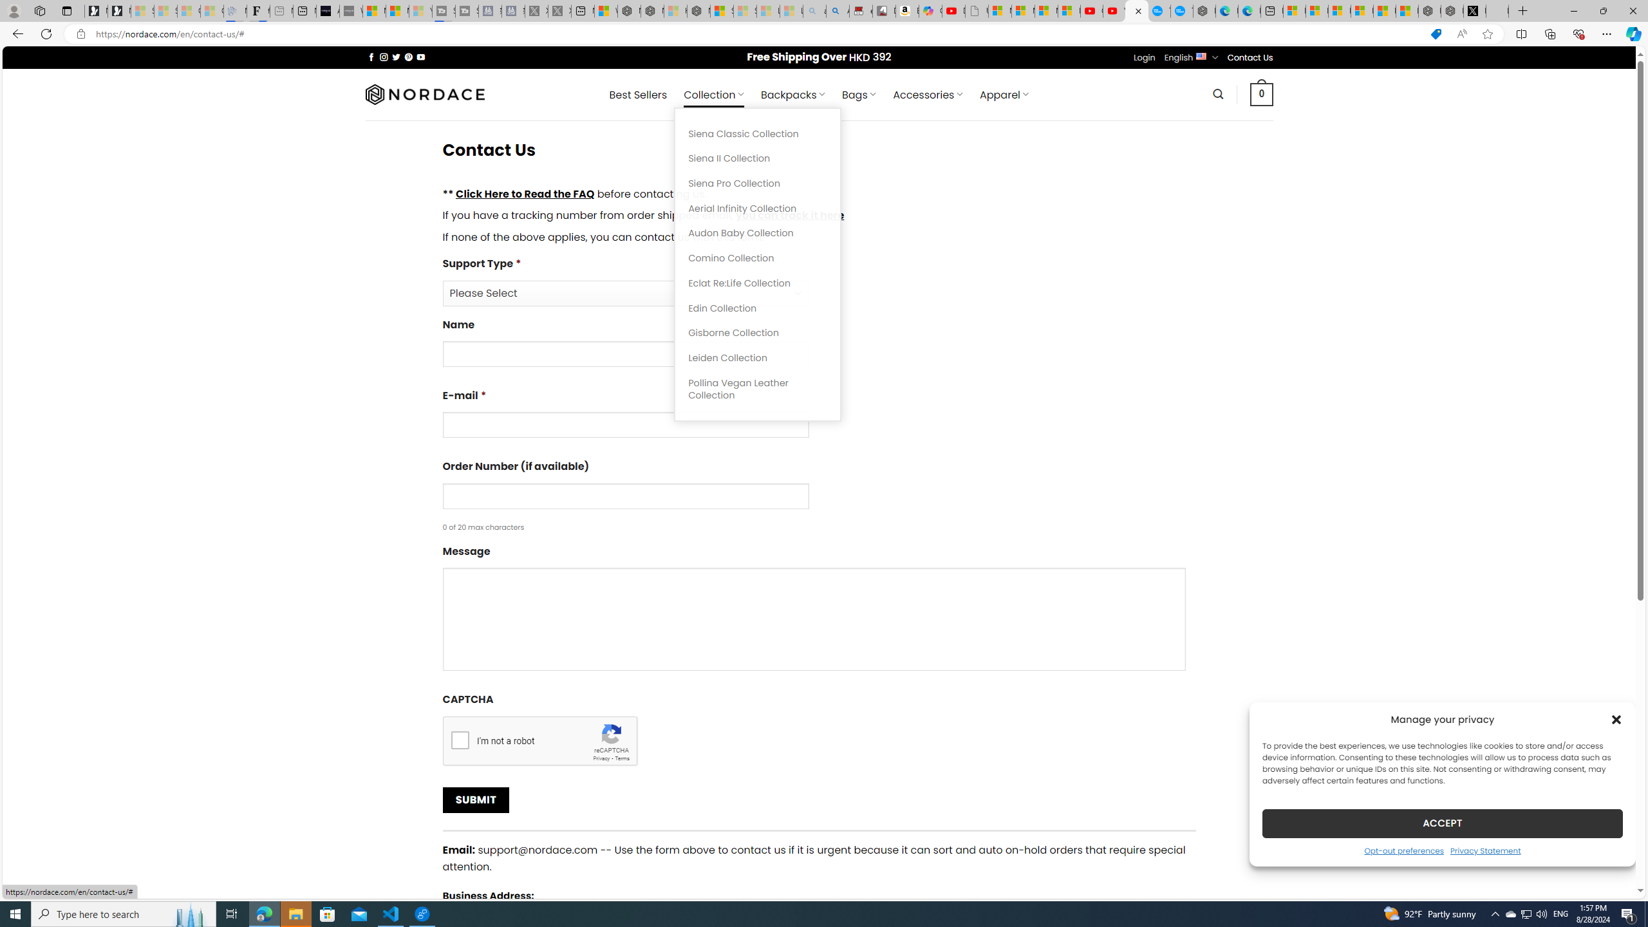 This screenshot has width=1648, height=927. I want to click on Contact Us, so click(1250, 57).